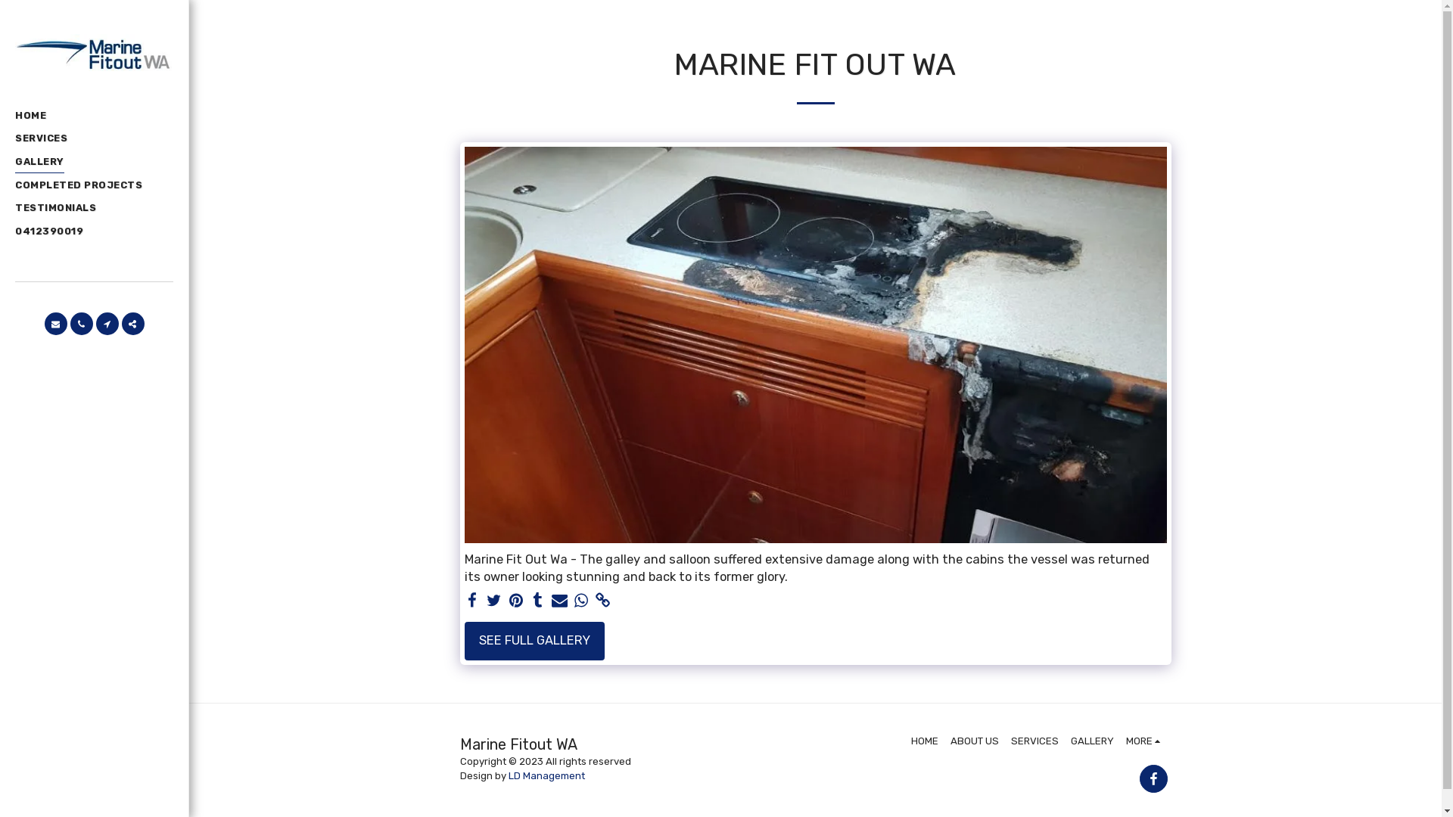  Describe the element at coordinates (1035, 741) in the screenshot. I see `SERVICES` at that location.